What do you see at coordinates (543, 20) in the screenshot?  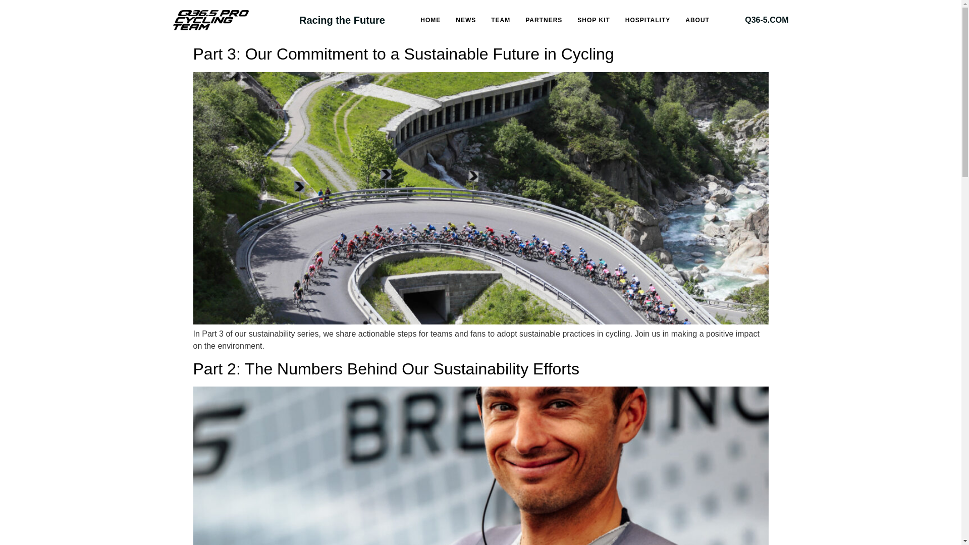 I see `PARTNERS` at bounding box center [543, 20].